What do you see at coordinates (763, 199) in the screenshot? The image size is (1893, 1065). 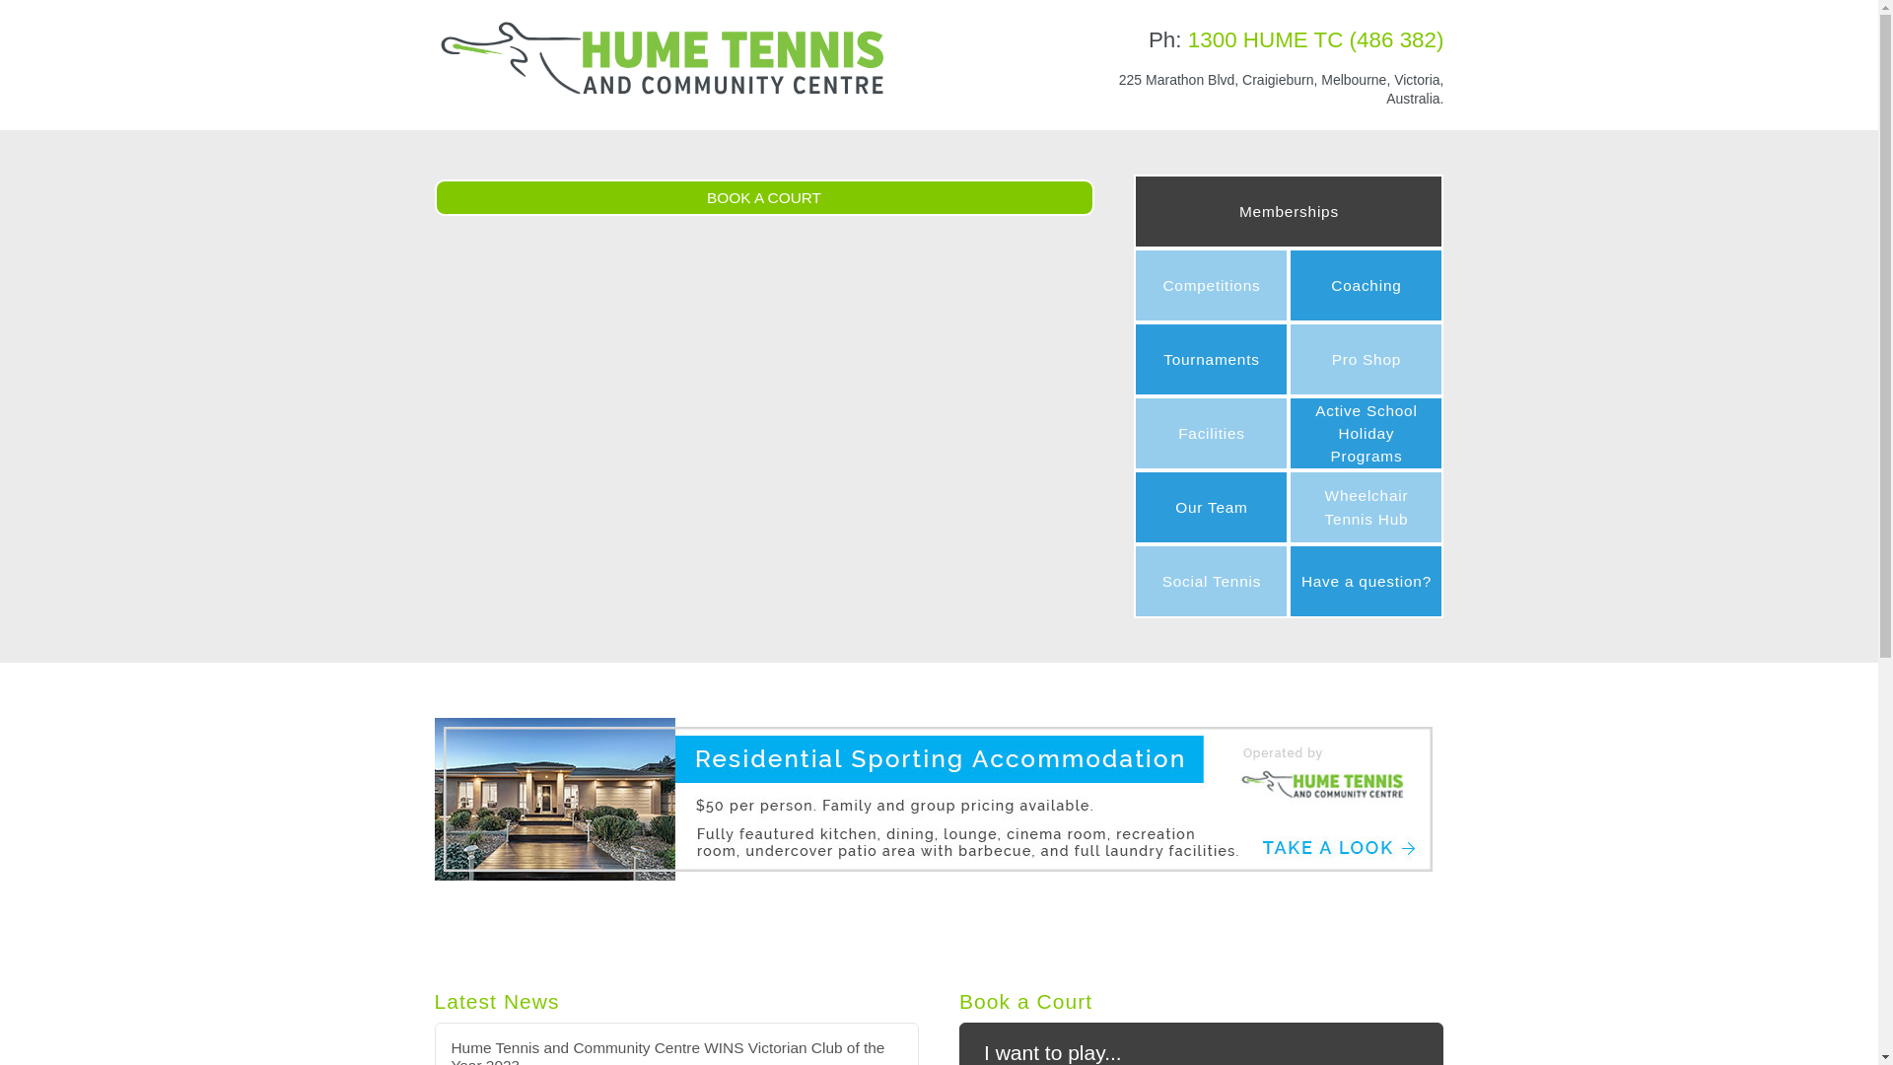 I see `BOOK A COURT` at bounding box center [763, 199].